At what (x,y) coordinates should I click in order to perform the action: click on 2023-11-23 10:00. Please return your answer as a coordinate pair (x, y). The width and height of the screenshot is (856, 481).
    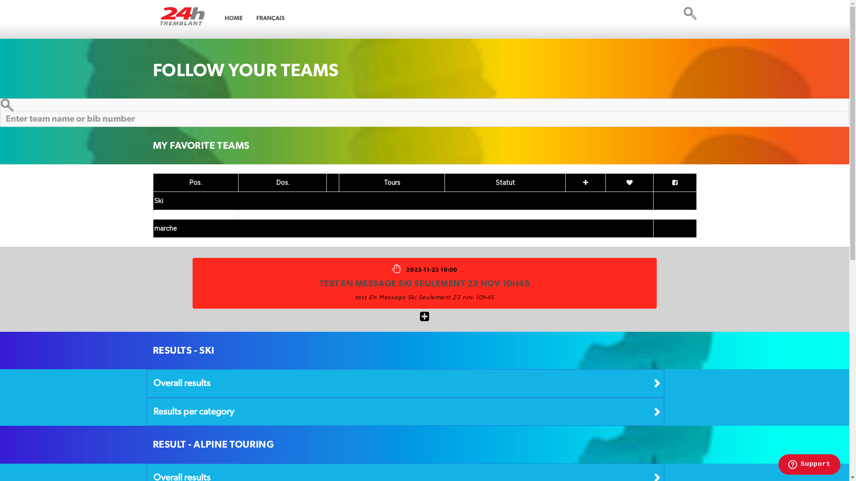
    Looking at the image, I should click on (432, 270).